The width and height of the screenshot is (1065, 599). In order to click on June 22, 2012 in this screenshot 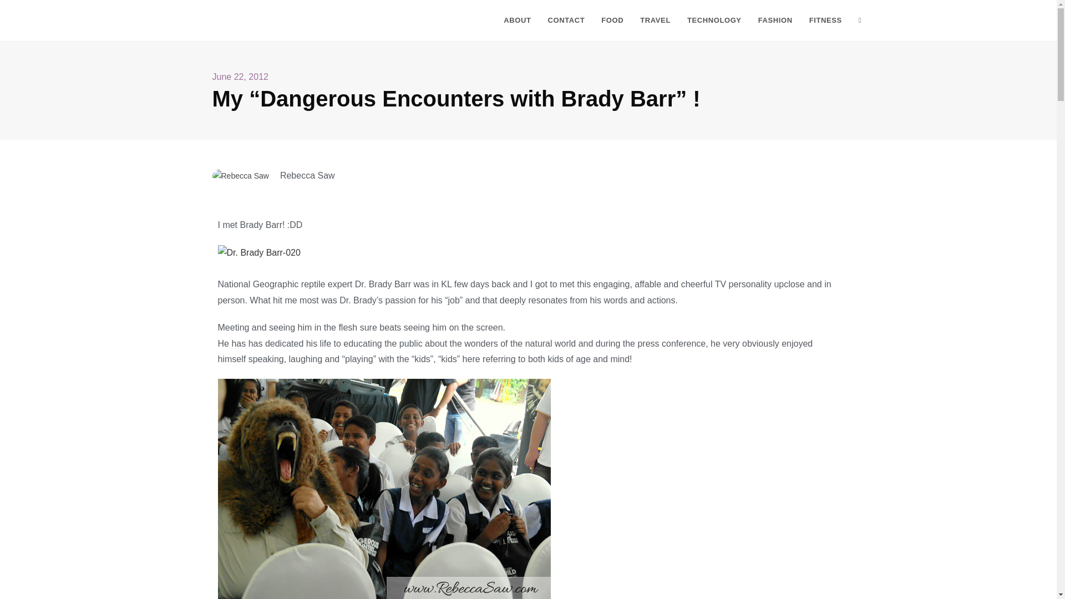, I will do `click(240, 78)`.